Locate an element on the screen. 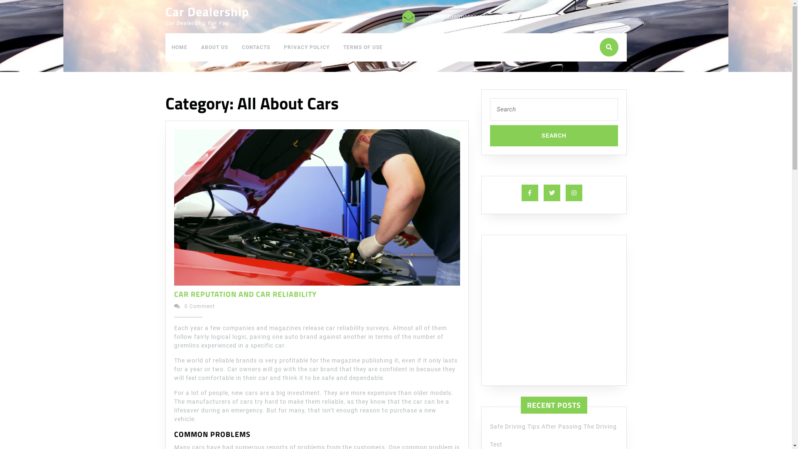 The image size is (798, 449). TERMS OF USE is located at coordinates (362, 47).